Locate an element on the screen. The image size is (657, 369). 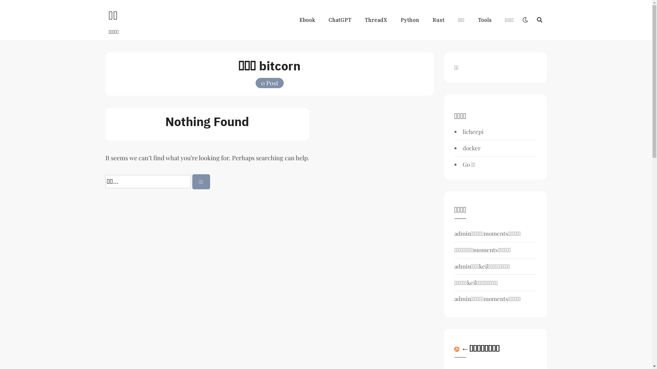
Rust is located at coordinates (439, 20).